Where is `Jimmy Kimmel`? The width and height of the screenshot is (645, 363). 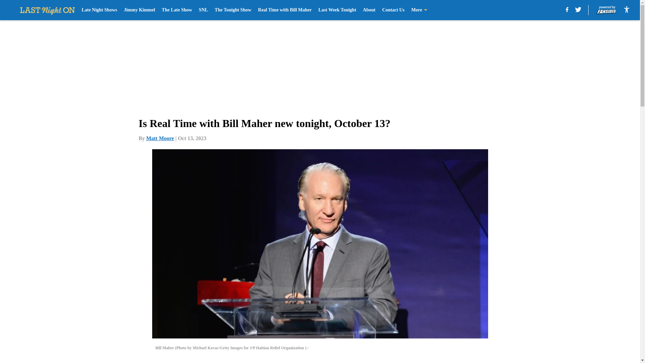
Jimmy Kimmel is located at coordinates (139, 10).